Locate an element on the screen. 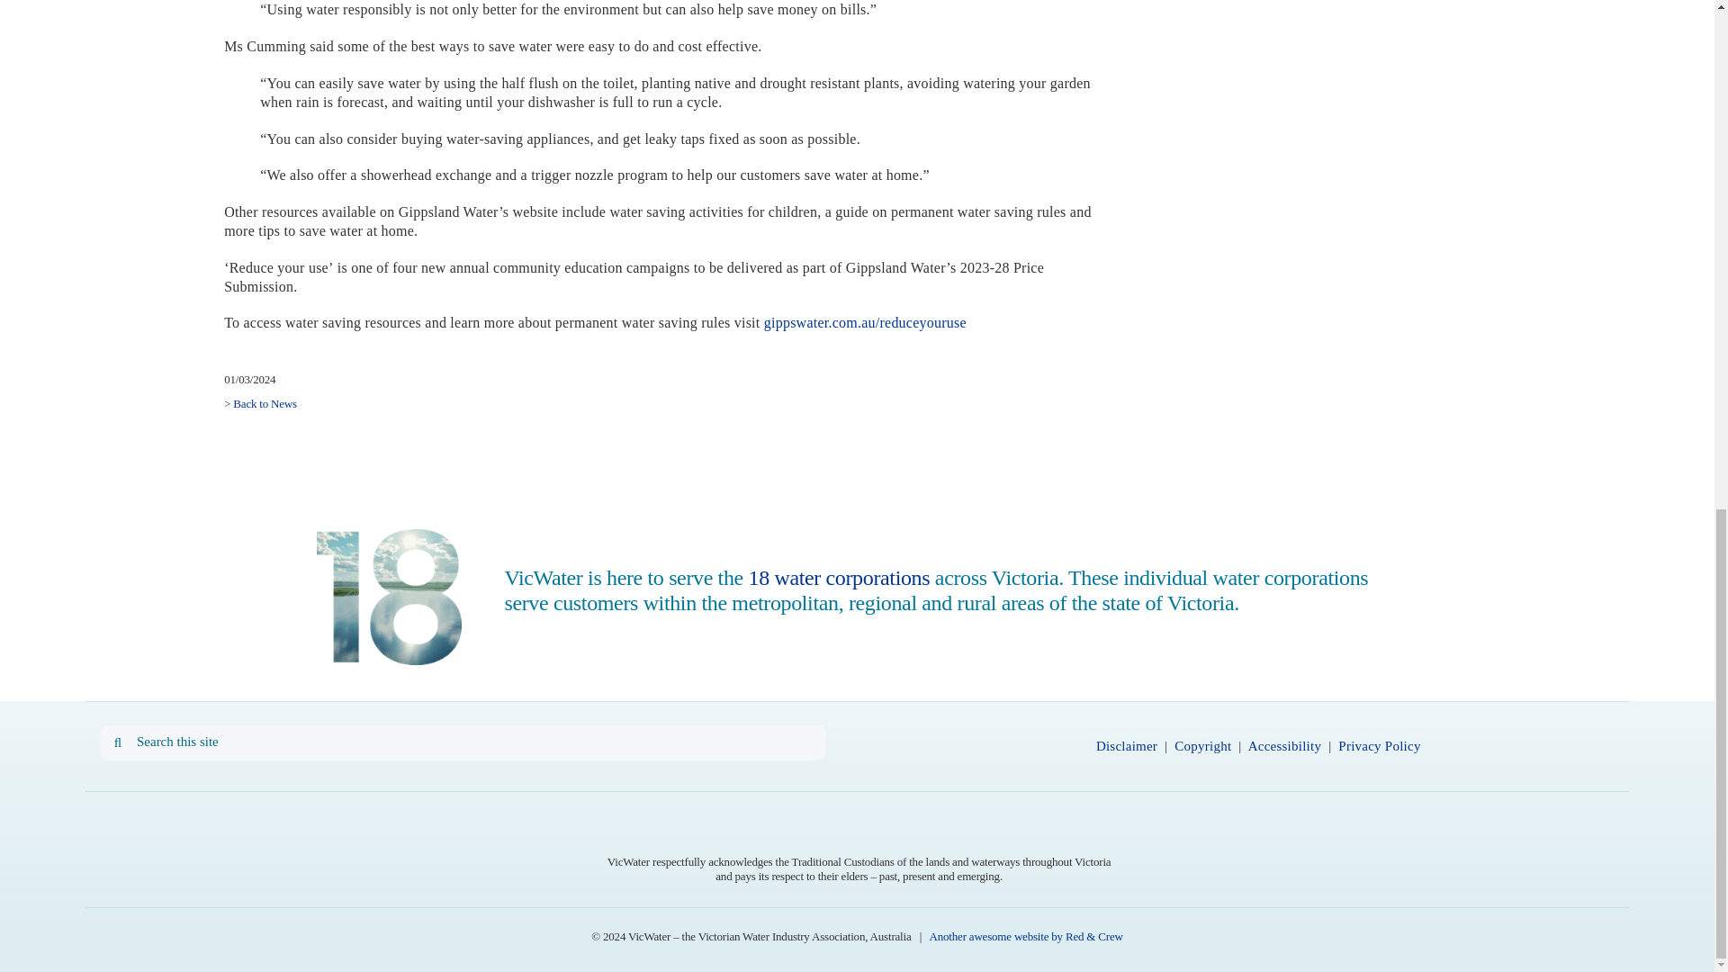 The image size is (1728, 972). Disclaimer is located at coordinates (1127, 745).